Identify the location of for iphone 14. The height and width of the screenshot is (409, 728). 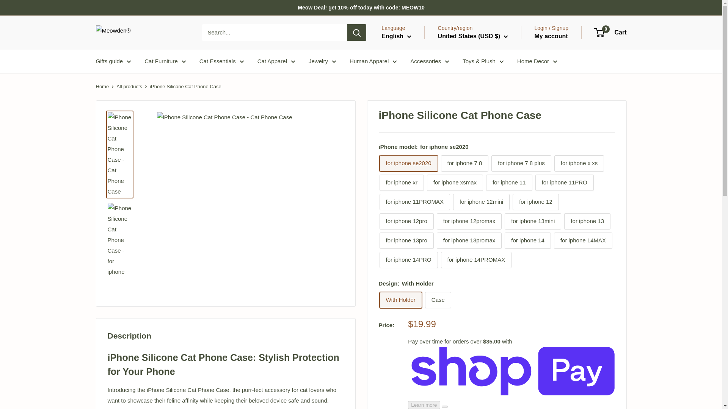
(528, 240).